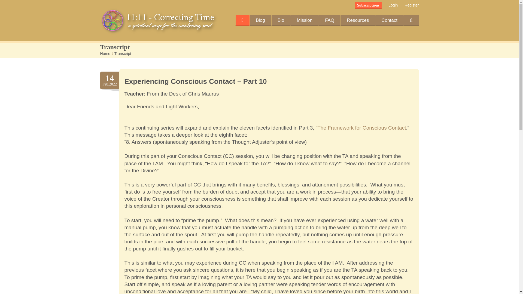 Image resolution: width=523 pixels, height=294 pixels. Describe the element at coordinates (357, 20) in the screenshot. I see `Resources` at that location.